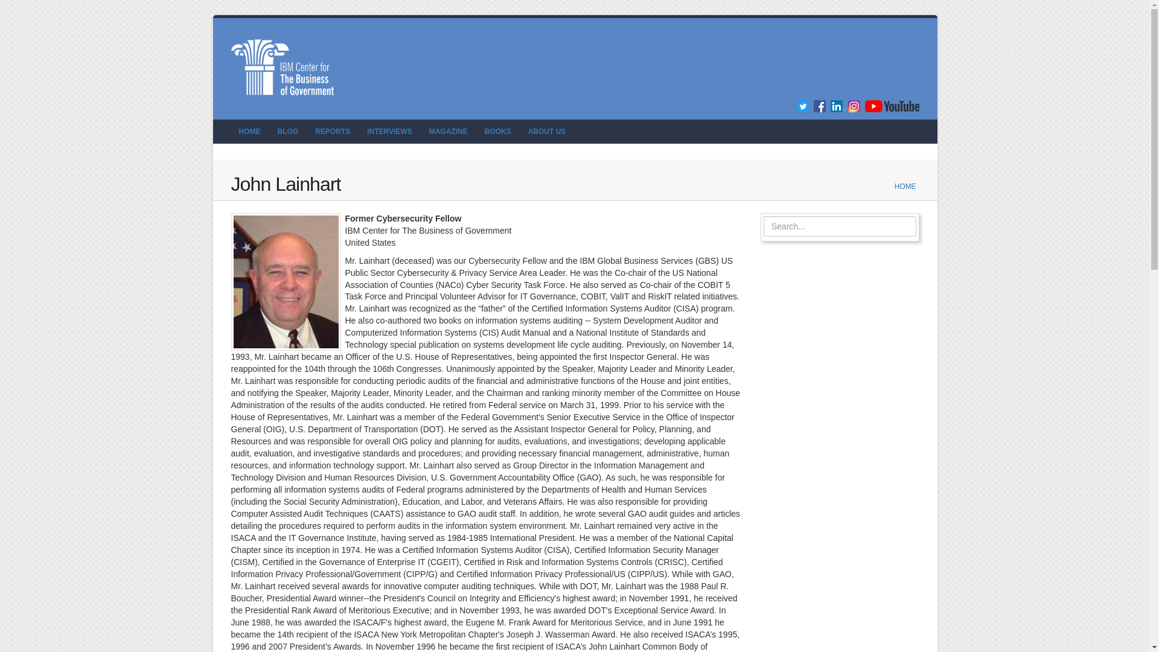  What do you see at coordinates (497, 131) in the screenshot?
I see `BOOKS` at bounding box center [497, 131].